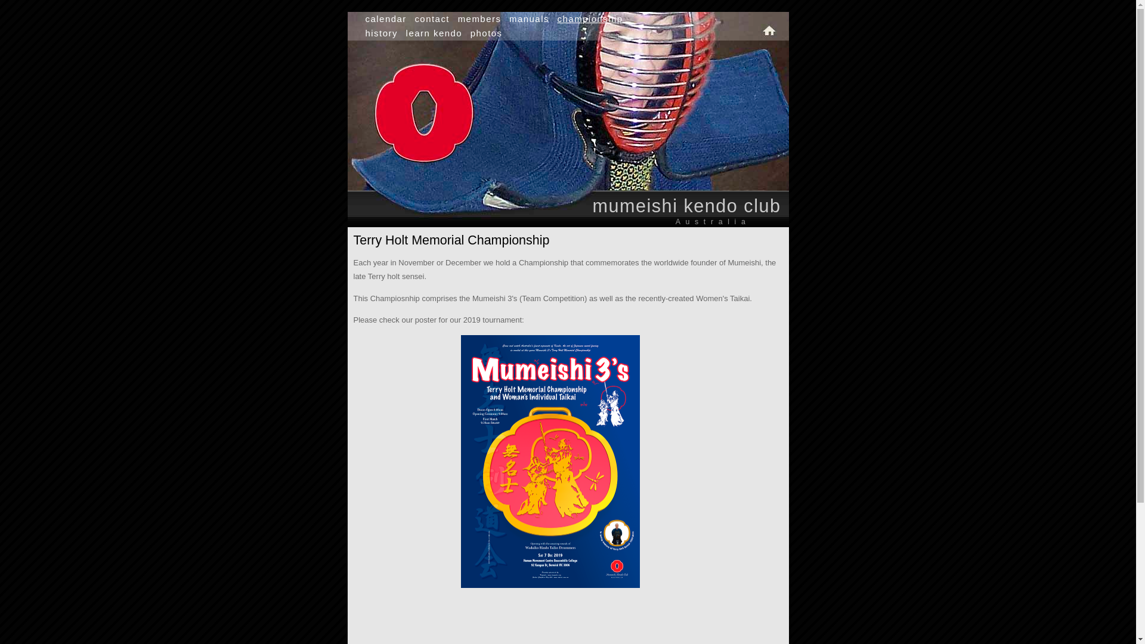  What do you see at coordinates (432, 19) in the screenshot?
I see `contact` at bounding box center [432, 19].